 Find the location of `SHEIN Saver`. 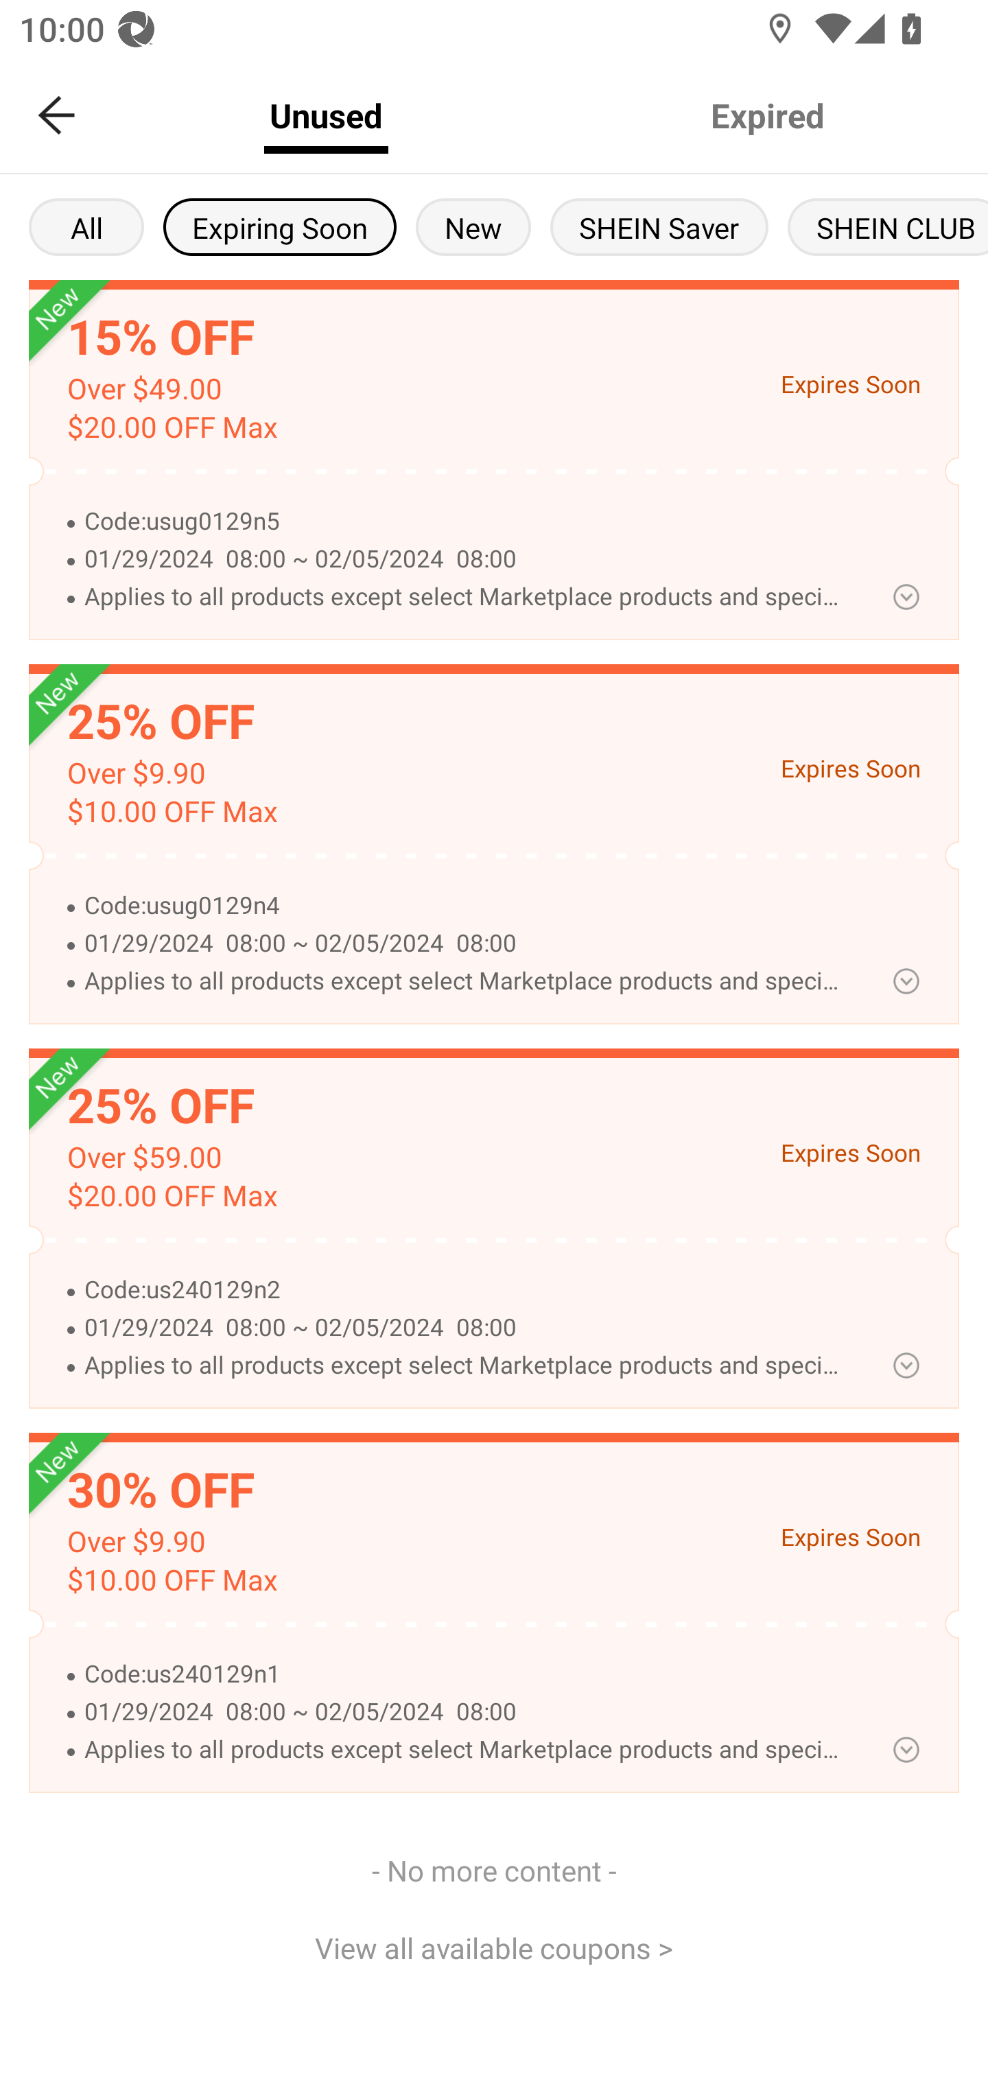

SHEIN Saver is located at coordinates (659, 226).